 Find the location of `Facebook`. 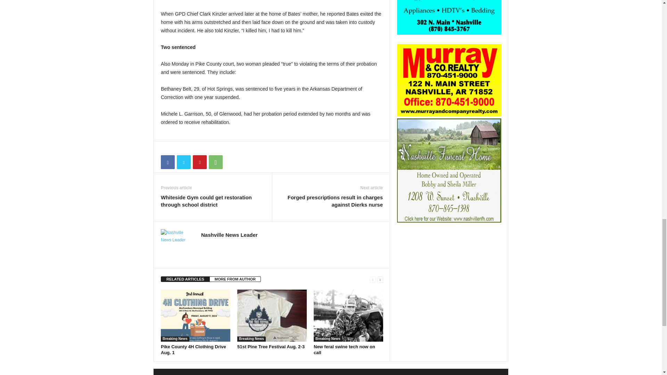

Facebook is located at coordinates (167, 162).